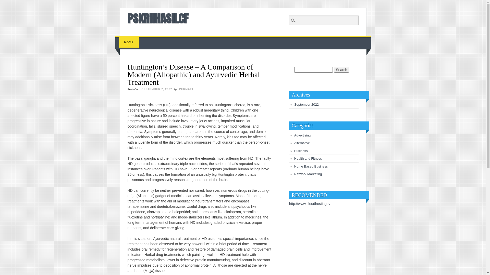 This screenshot has height=275, width=490. I want to click on Health and Fitness, so click(308, 158).